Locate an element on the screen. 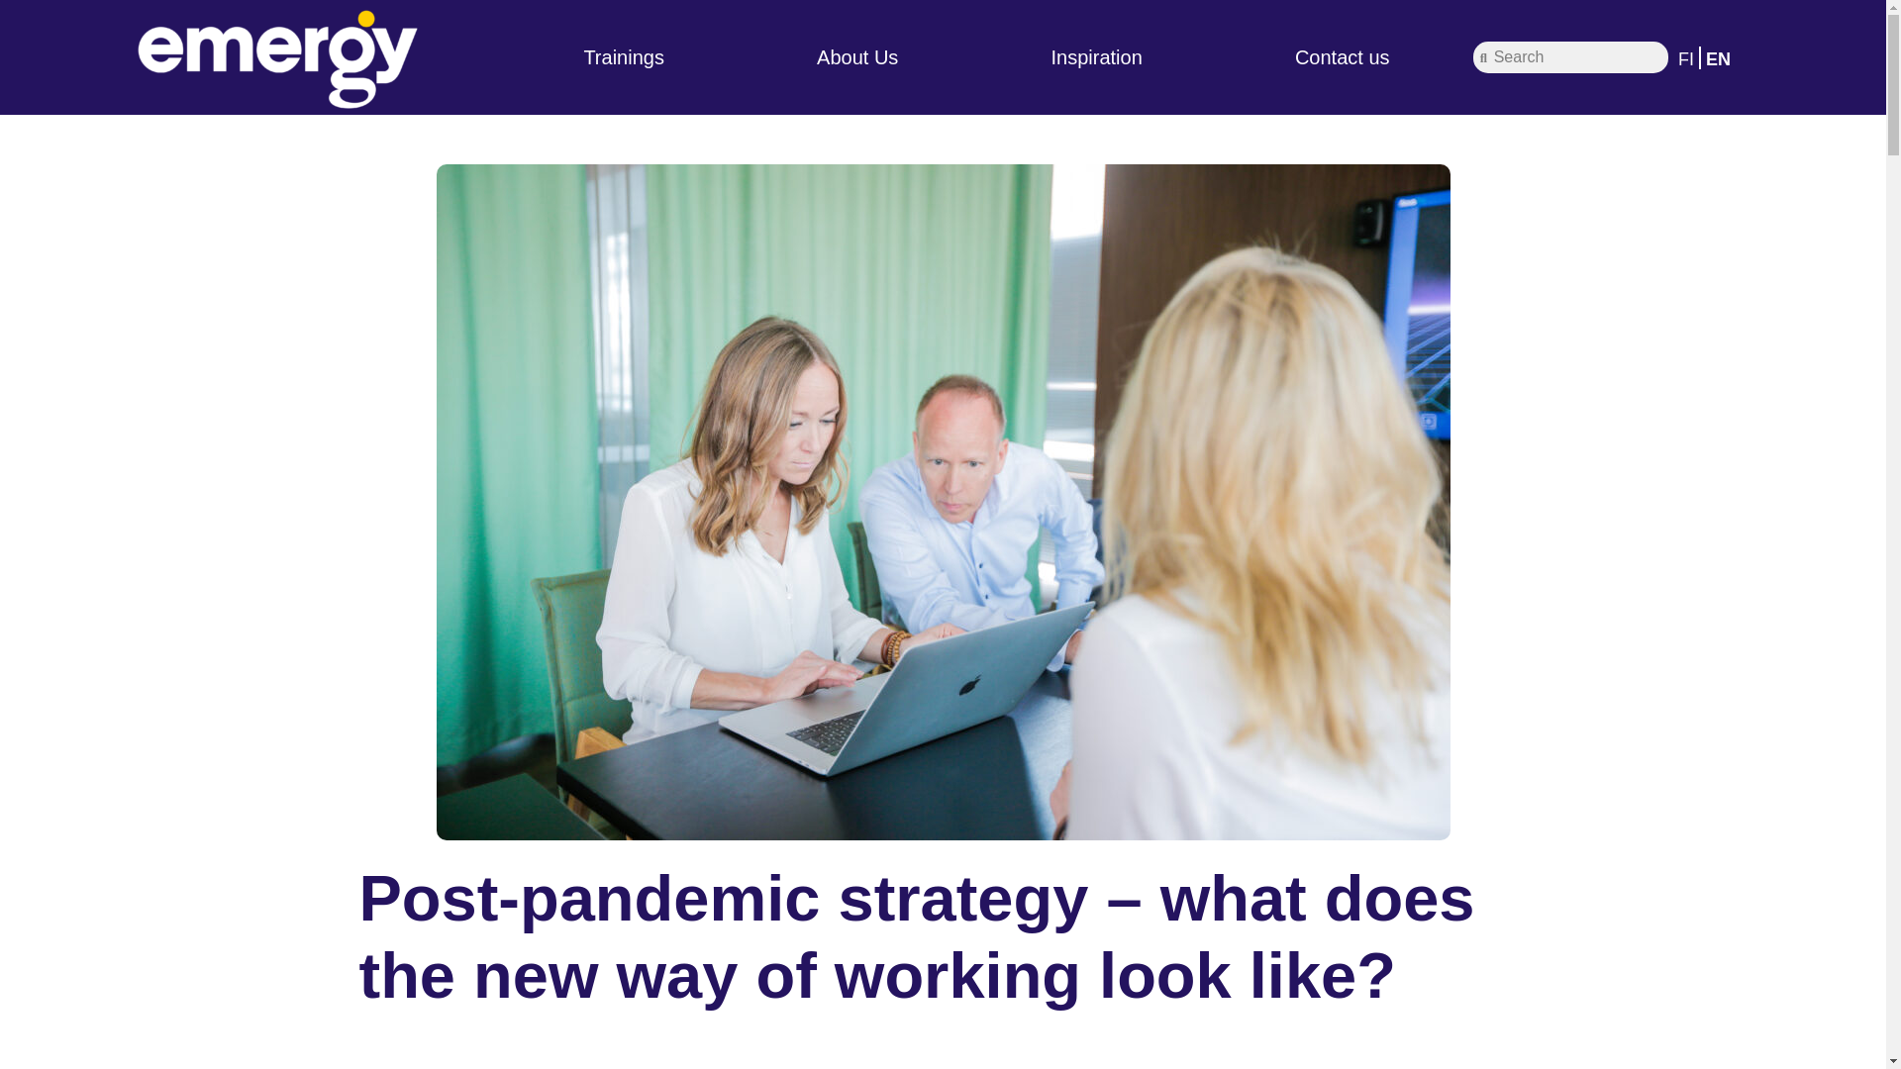 This screenshot has height=1069, width=1901. EN is located at coordinates (1717, 58).